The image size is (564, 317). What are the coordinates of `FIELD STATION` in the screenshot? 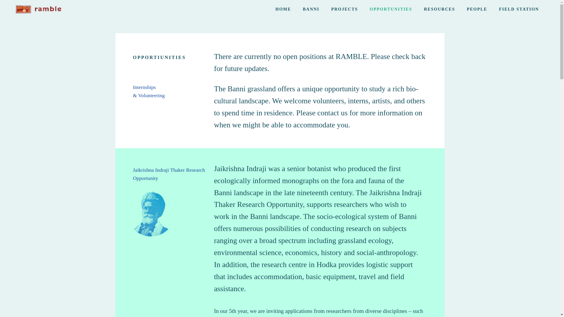 It's located at (519, 9).